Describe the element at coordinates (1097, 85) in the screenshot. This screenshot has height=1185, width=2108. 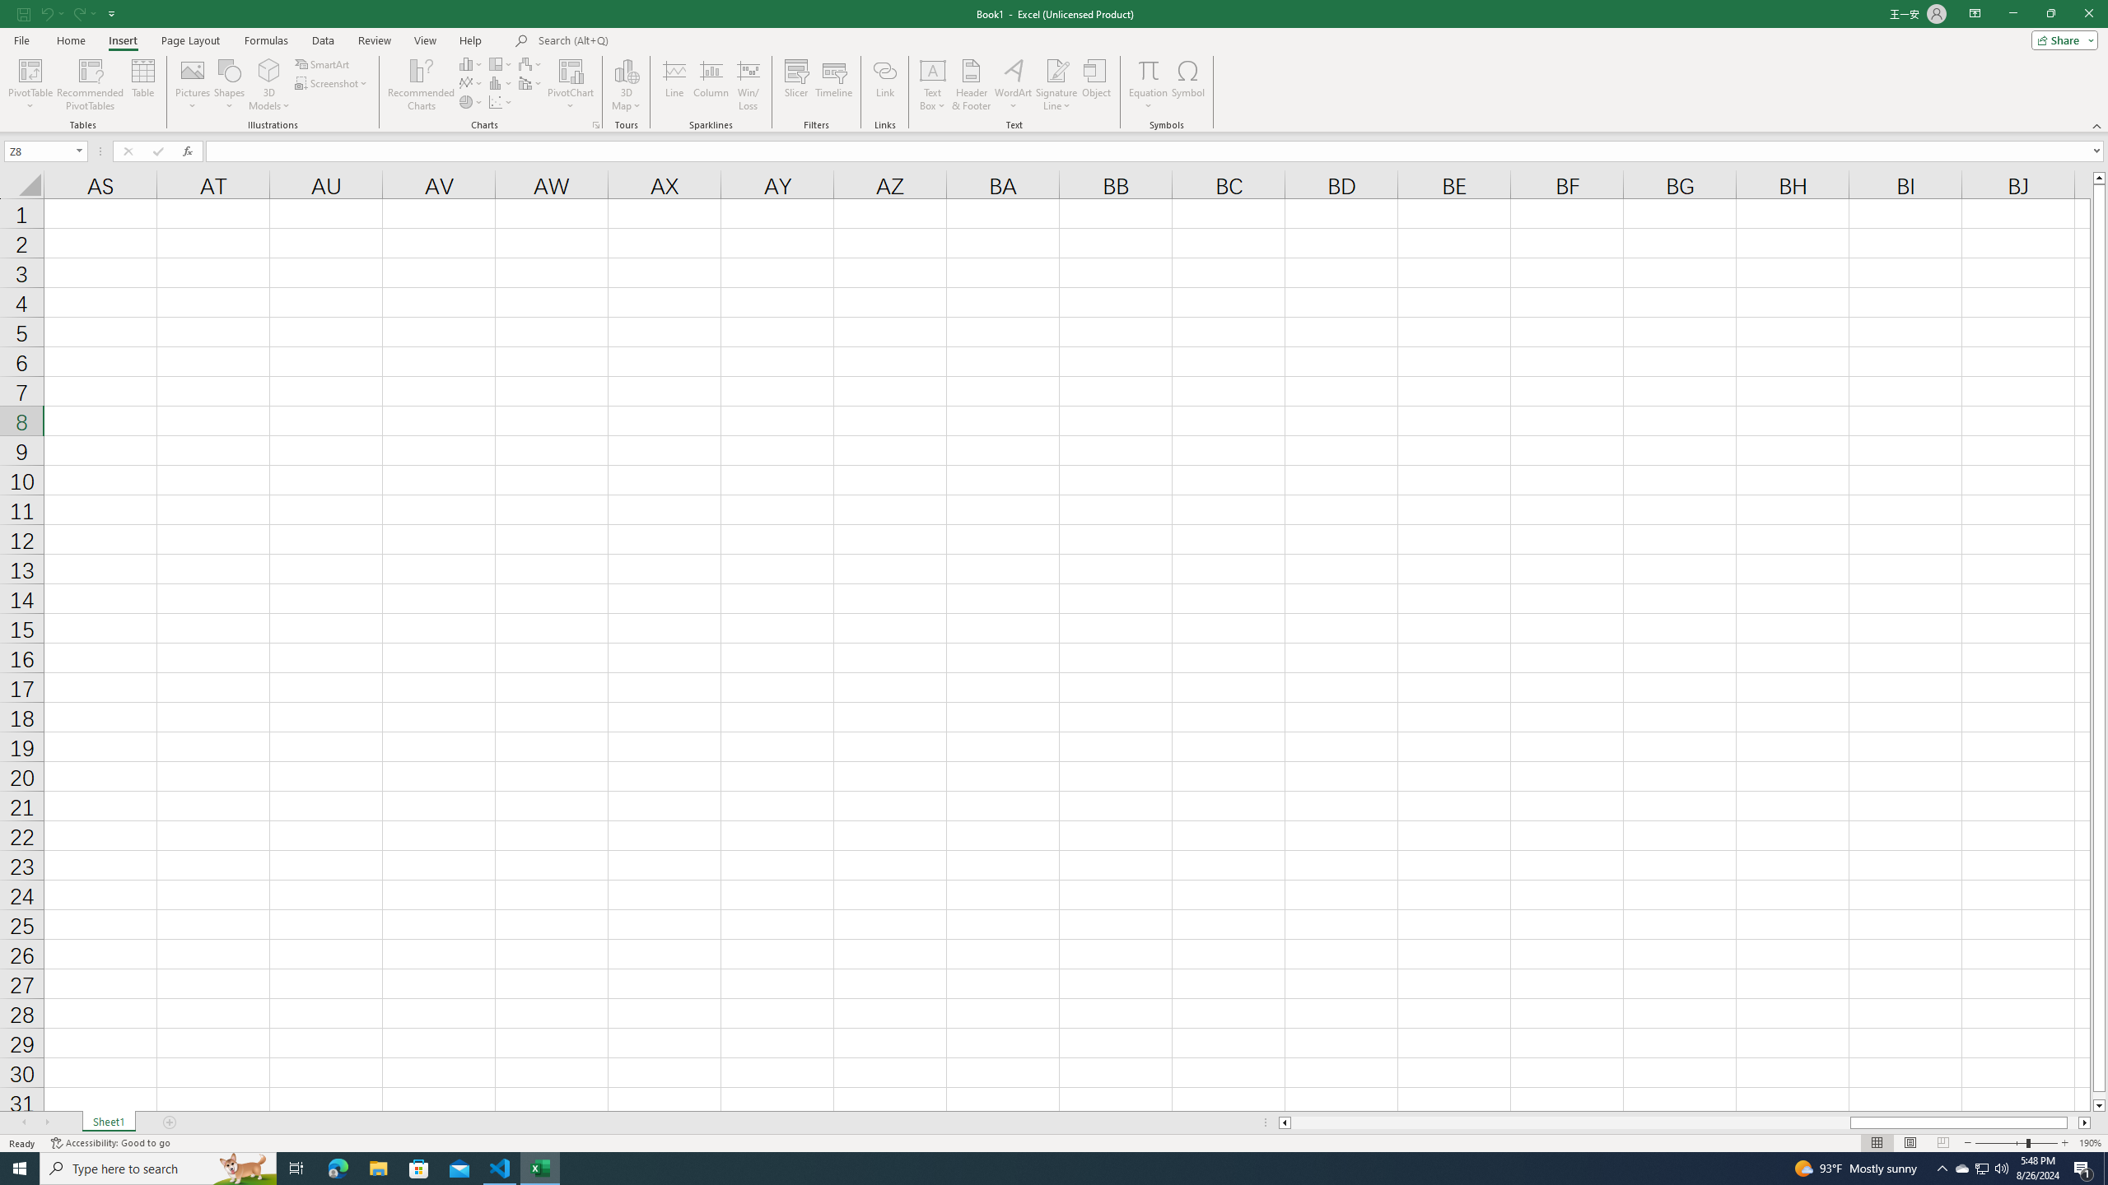
I see `Object...` at that location.